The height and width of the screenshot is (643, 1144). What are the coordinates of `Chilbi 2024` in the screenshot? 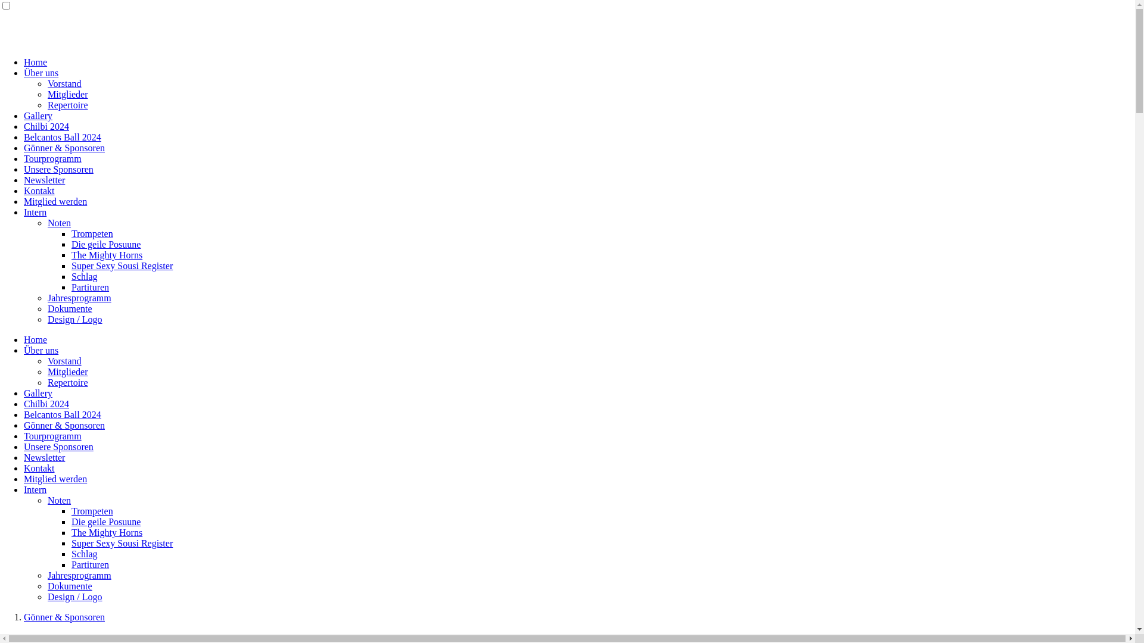 It's located at (46, 126).